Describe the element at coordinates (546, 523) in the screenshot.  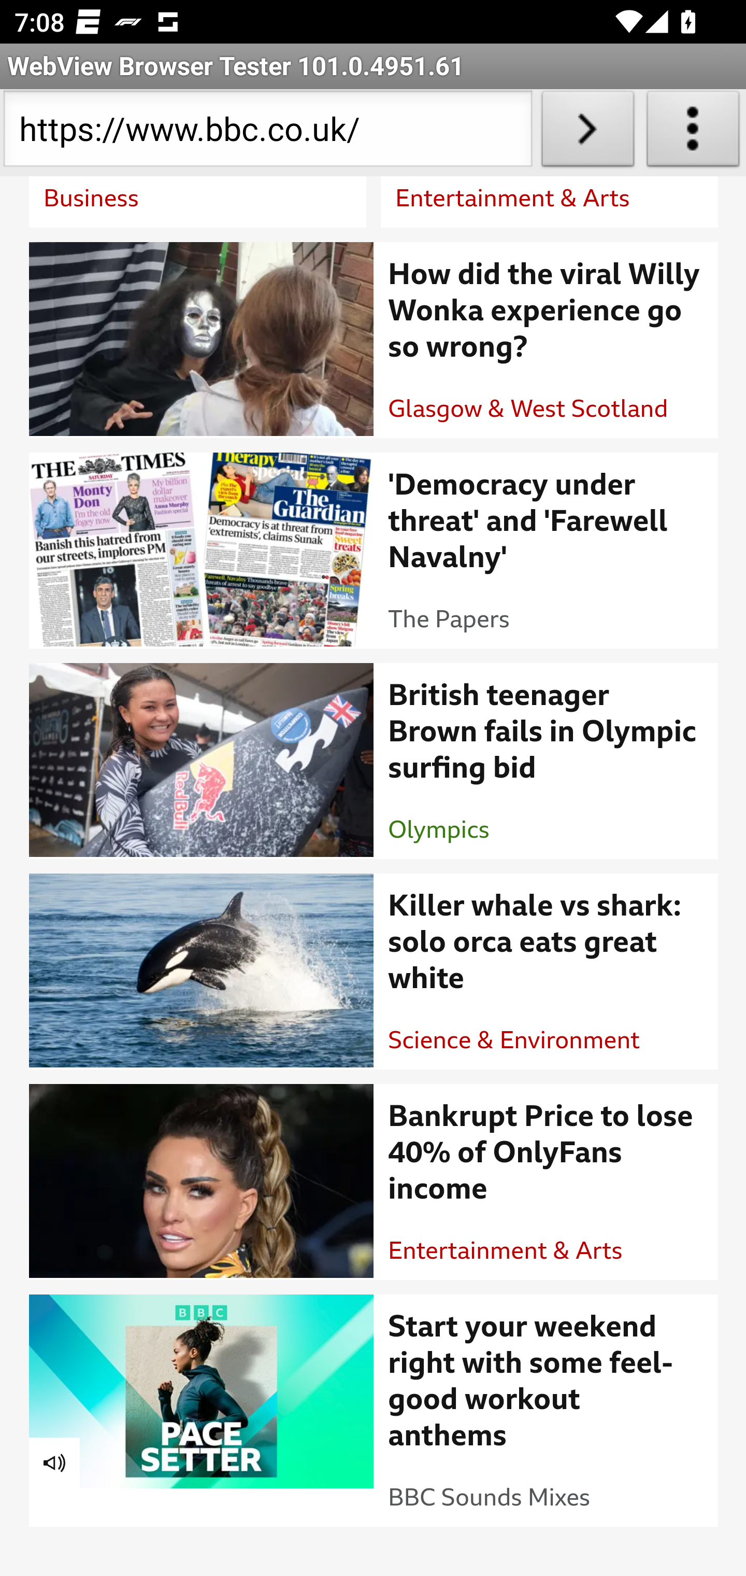
I see `'Democracy under threat' and 'Farewell Navalny'` at that location.